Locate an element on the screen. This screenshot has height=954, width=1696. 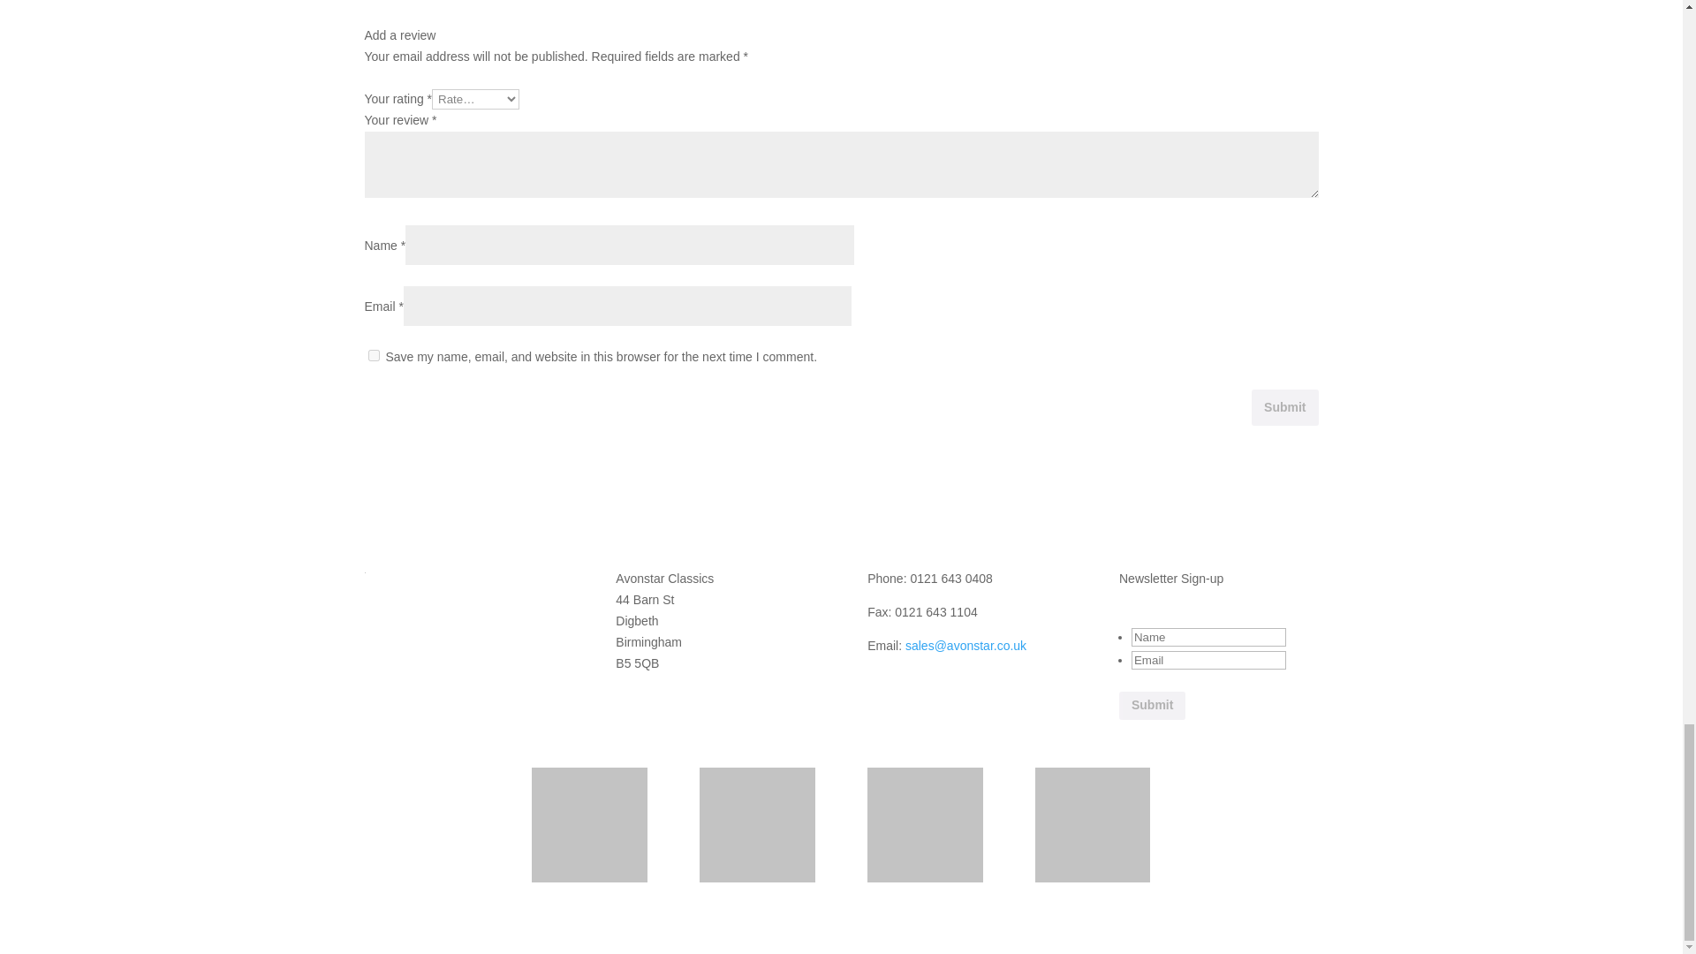
yes is located at coordinates (373, 355).